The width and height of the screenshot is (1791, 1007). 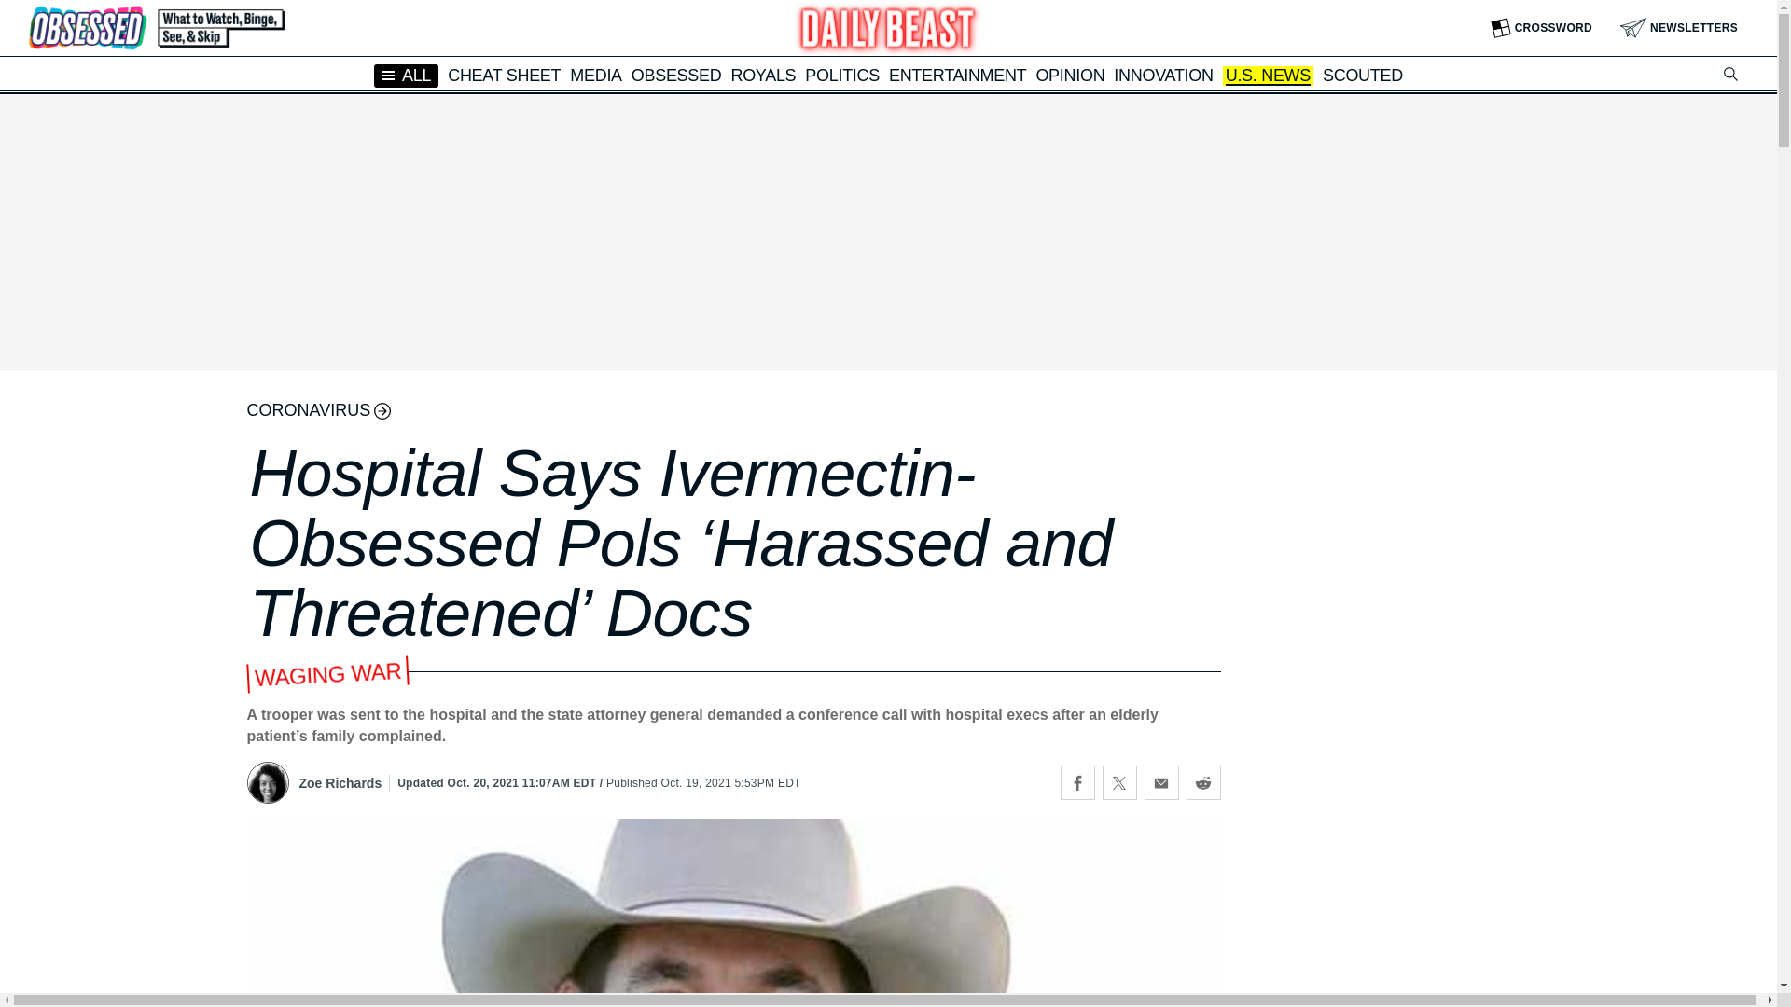 I want to click on ENTERTAINMENT, so click(x=957, y=75).